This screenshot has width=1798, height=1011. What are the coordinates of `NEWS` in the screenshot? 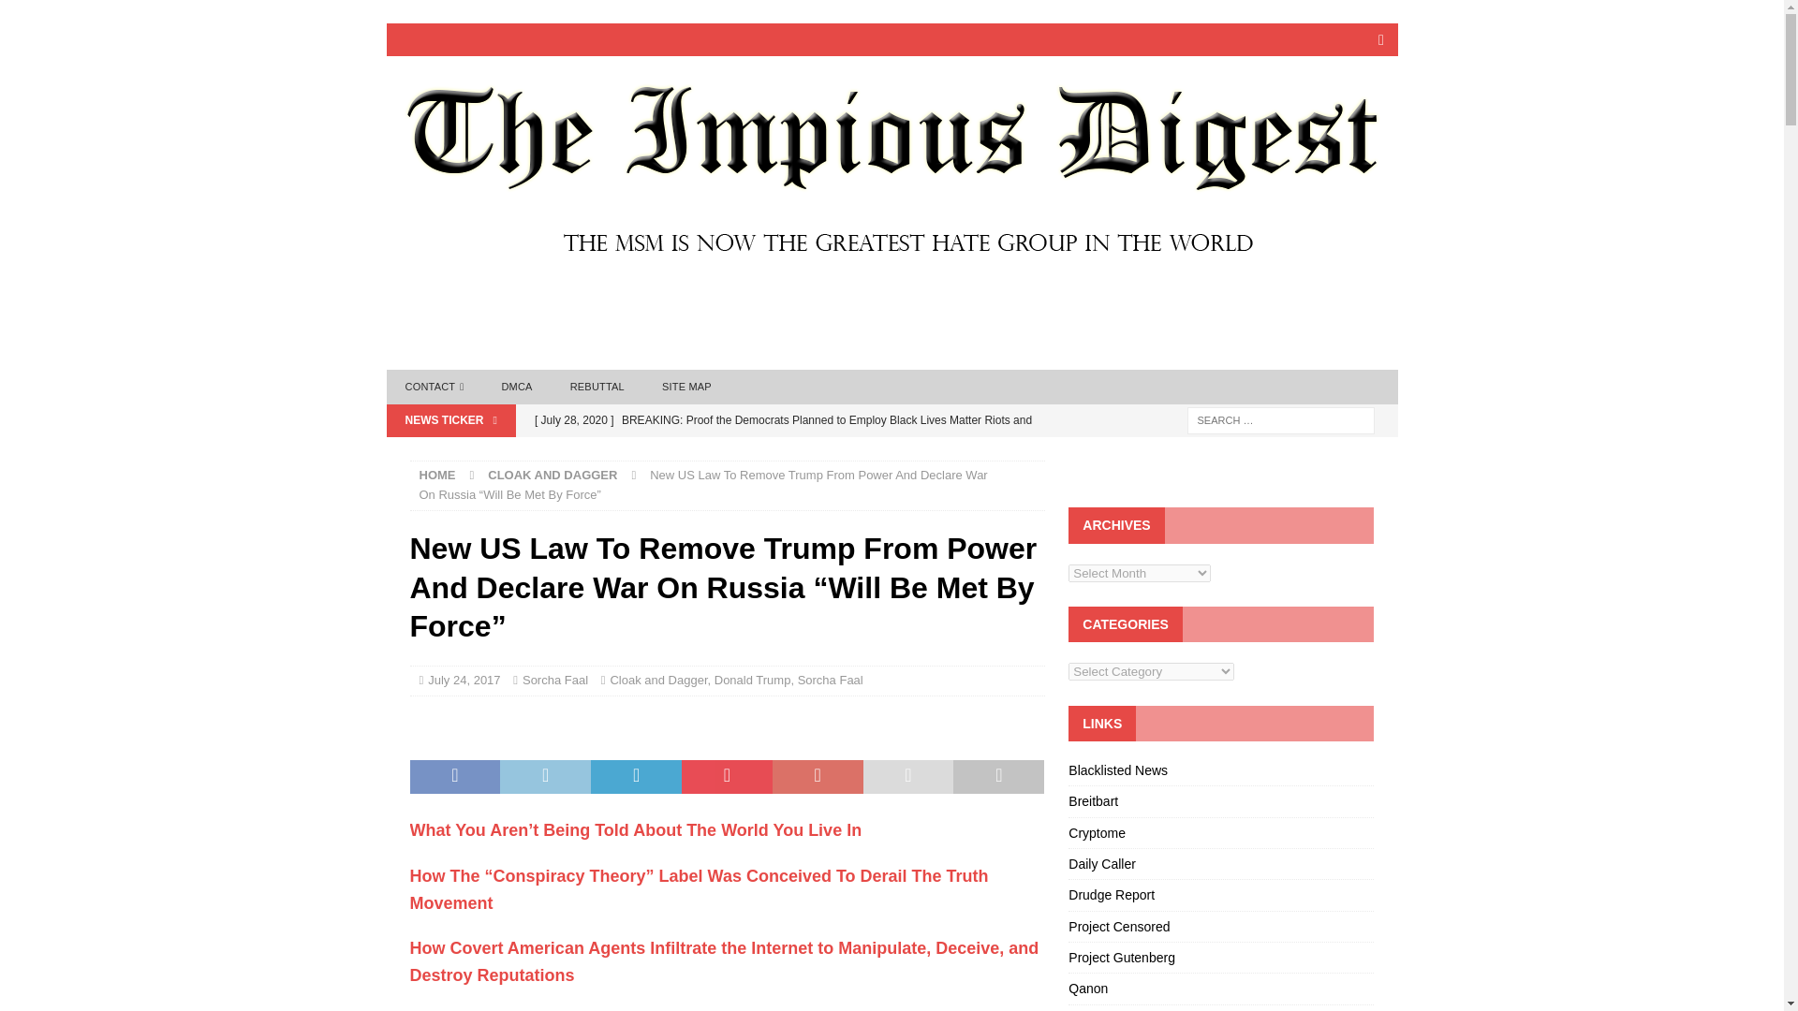 It's located at (695, 349).